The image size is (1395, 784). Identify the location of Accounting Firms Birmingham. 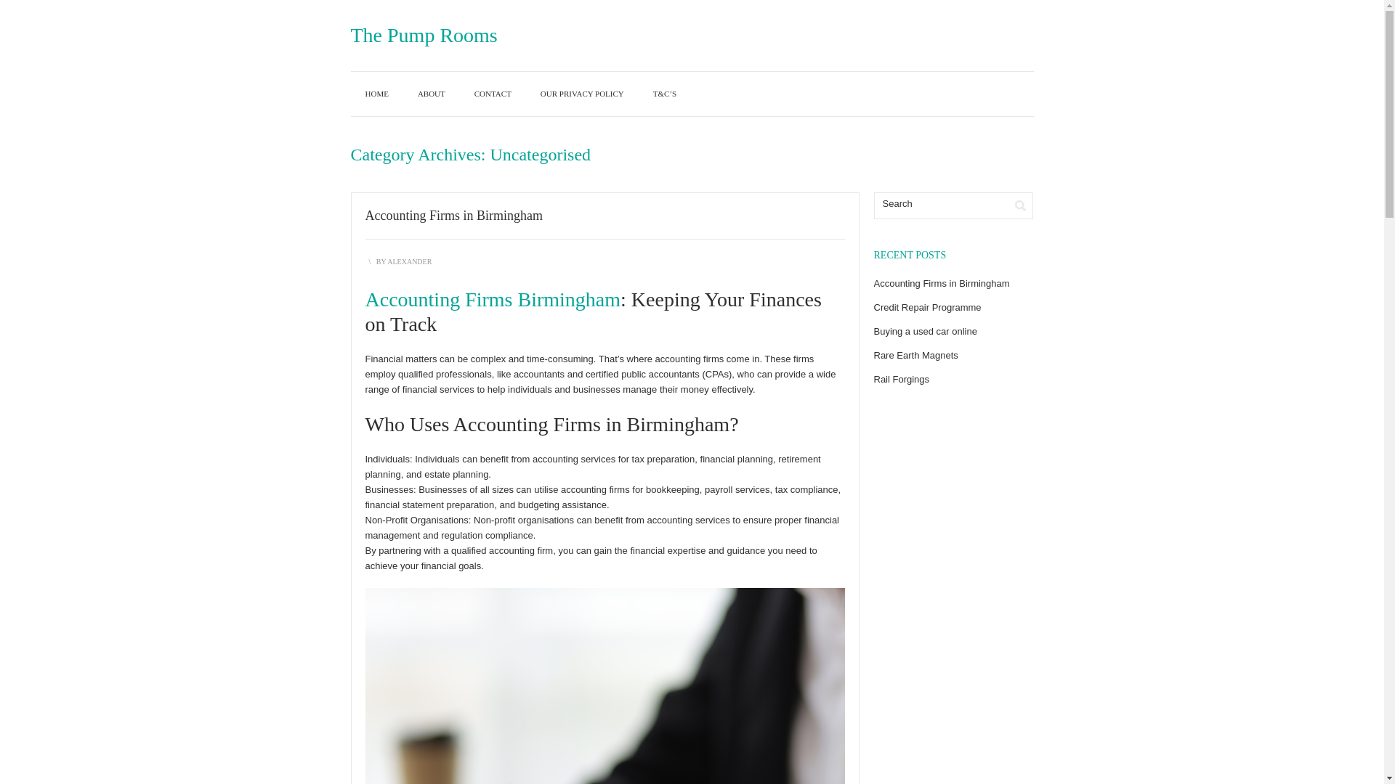
(493, 299).